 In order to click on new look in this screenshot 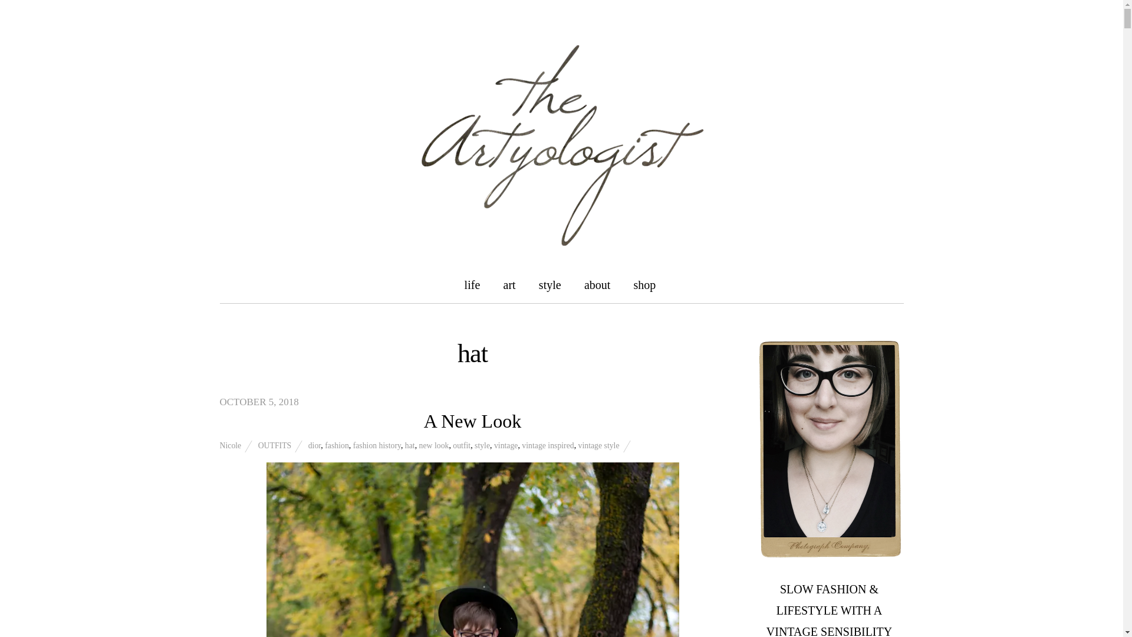, I will do `click(434, 445)`.